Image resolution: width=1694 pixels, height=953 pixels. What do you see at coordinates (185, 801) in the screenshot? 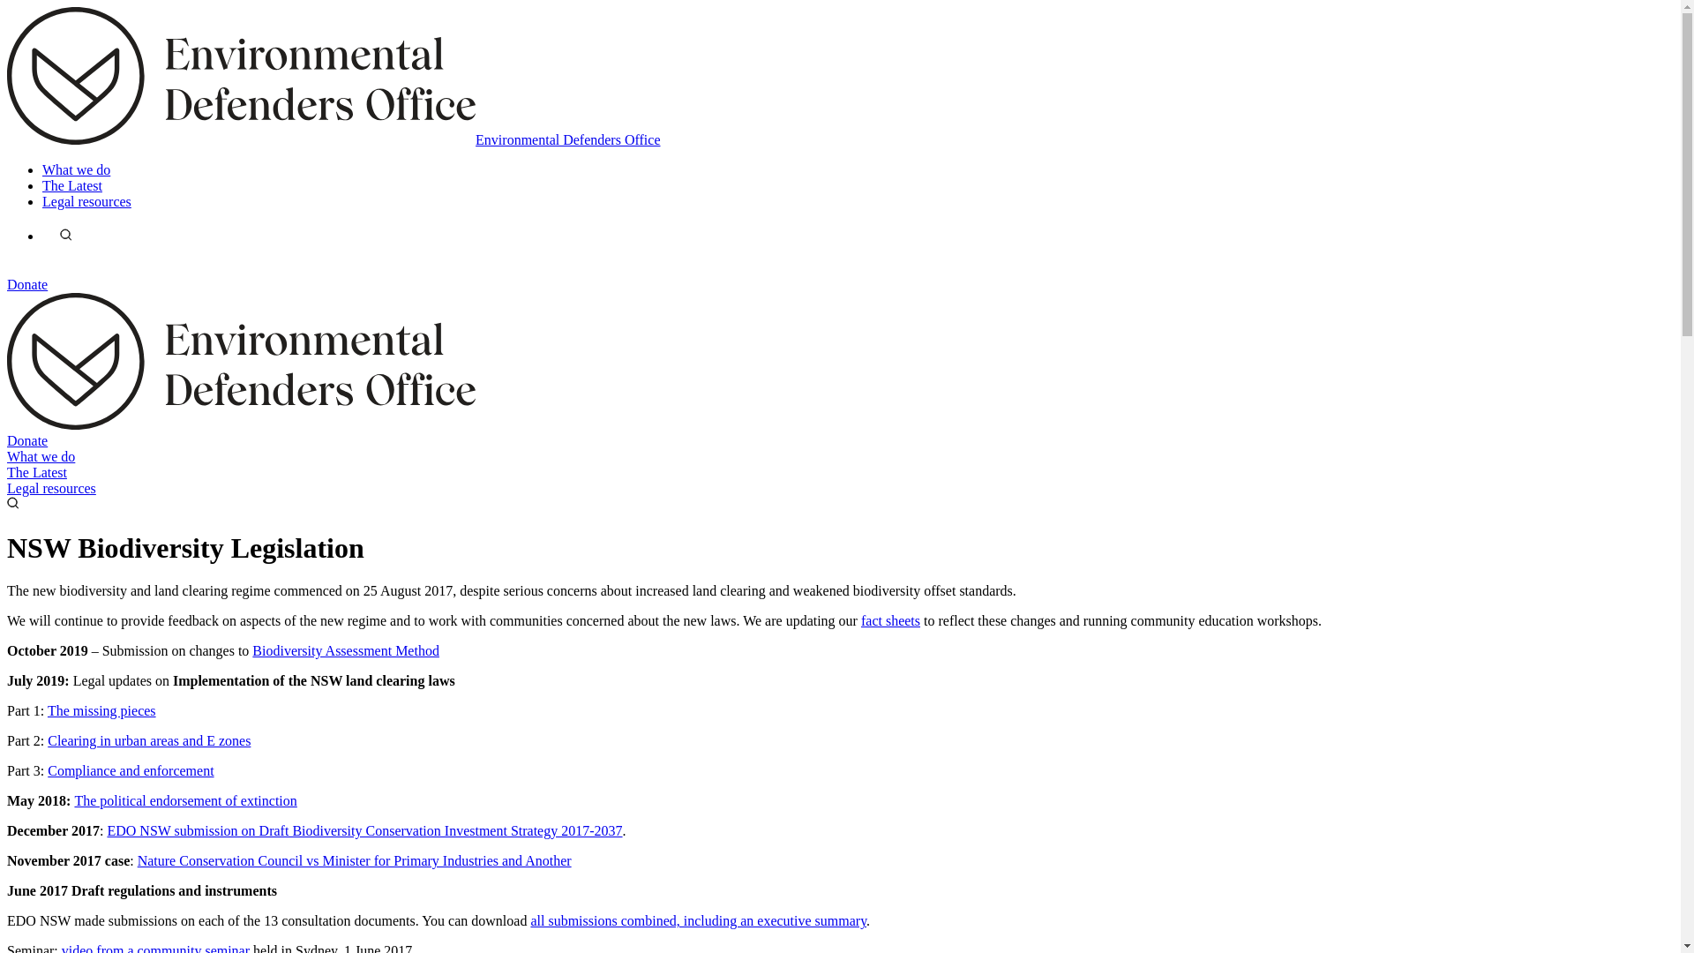
I see `The political endorsement of extinction` at bounding box center [185, 801].